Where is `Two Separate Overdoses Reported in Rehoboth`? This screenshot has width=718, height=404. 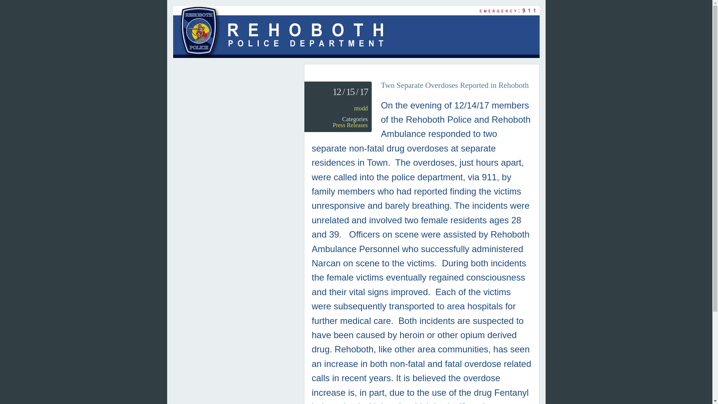
Two Separate Overdoses Reported in Rehoboth is located at coordinates (454, 85).